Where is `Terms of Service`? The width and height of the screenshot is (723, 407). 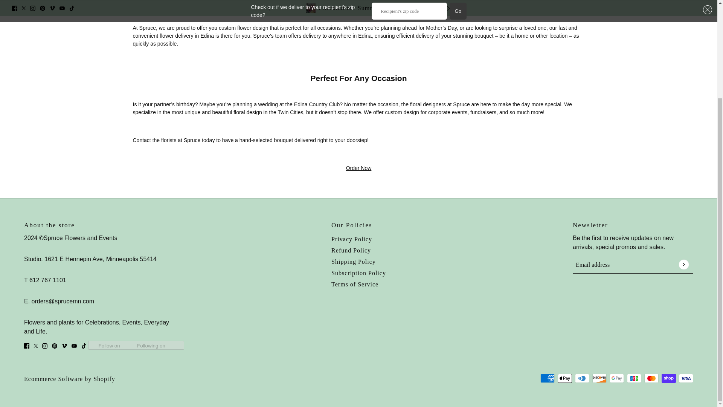 Terms of Service is located at coordinates (355, 284).